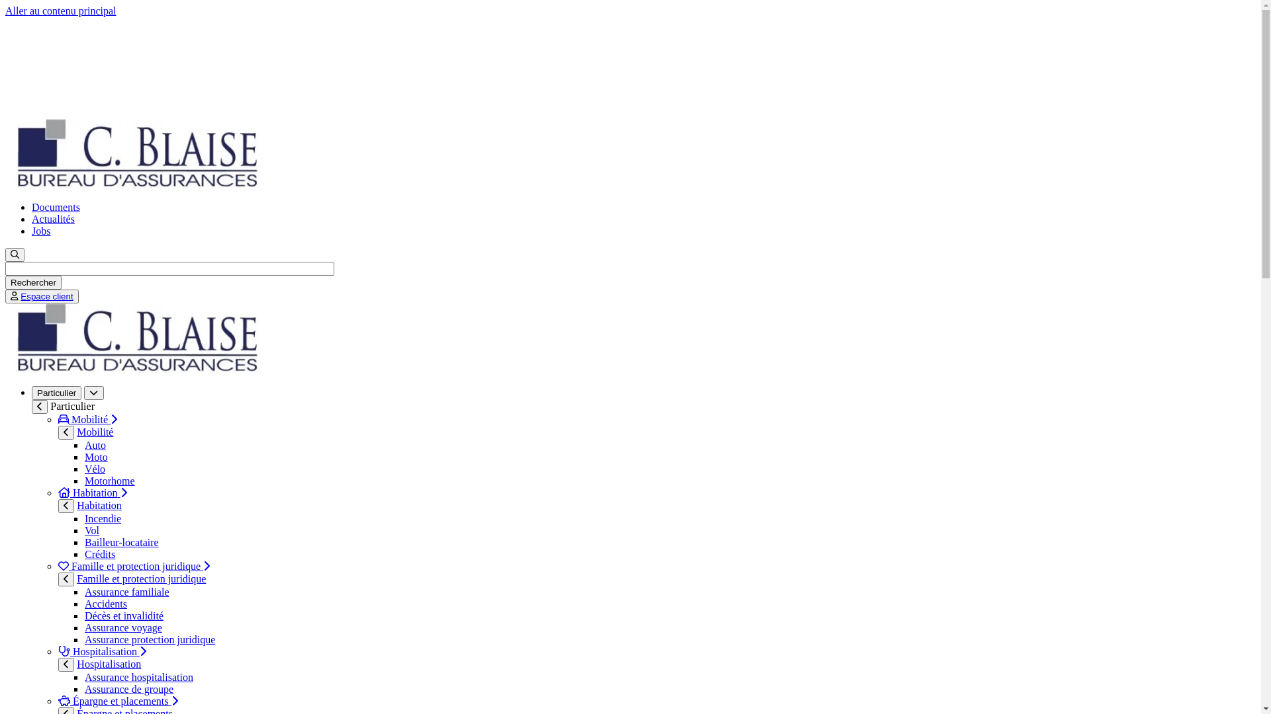 Image resolution: width=1271 pixels, height=714 pixels. Describe the element at coordinates (41, 231) in the screenshot. I see `Jobs` at that location.